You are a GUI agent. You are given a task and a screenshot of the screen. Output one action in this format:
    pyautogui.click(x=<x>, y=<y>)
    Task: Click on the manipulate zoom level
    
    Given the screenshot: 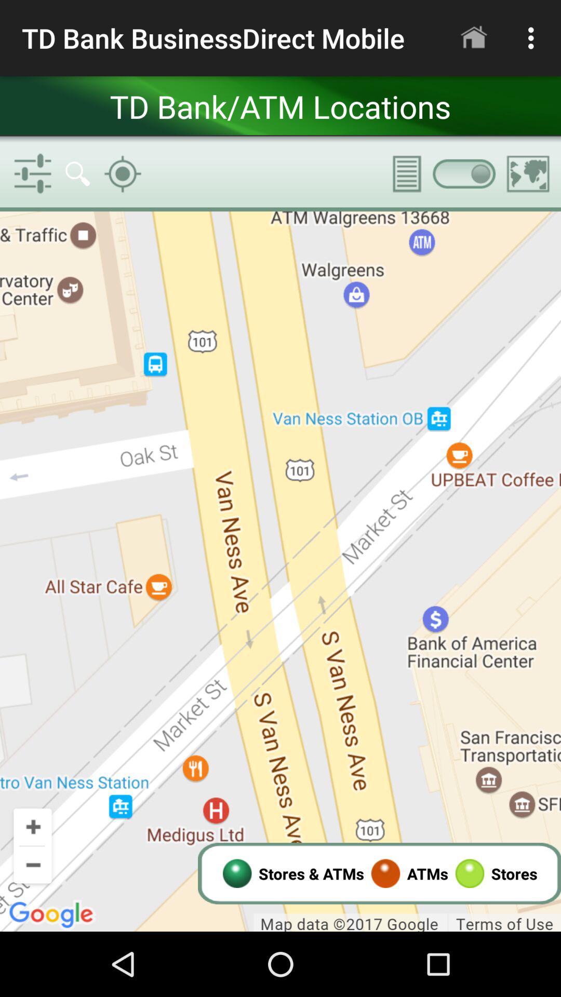 What is the action you would take?
    pyautogui.click(x=280, y=571)
    